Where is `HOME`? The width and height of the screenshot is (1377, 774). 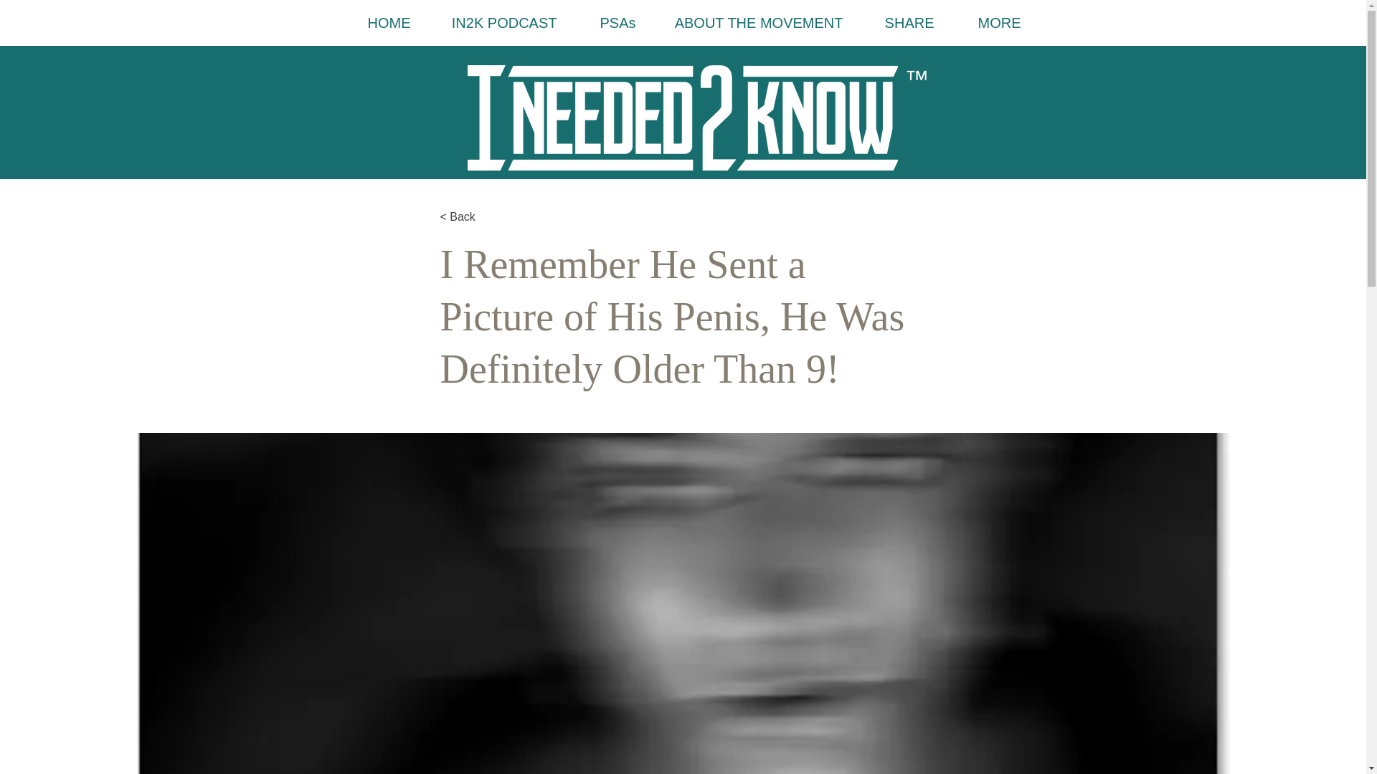 HOME is located at coordinates (377, 23).